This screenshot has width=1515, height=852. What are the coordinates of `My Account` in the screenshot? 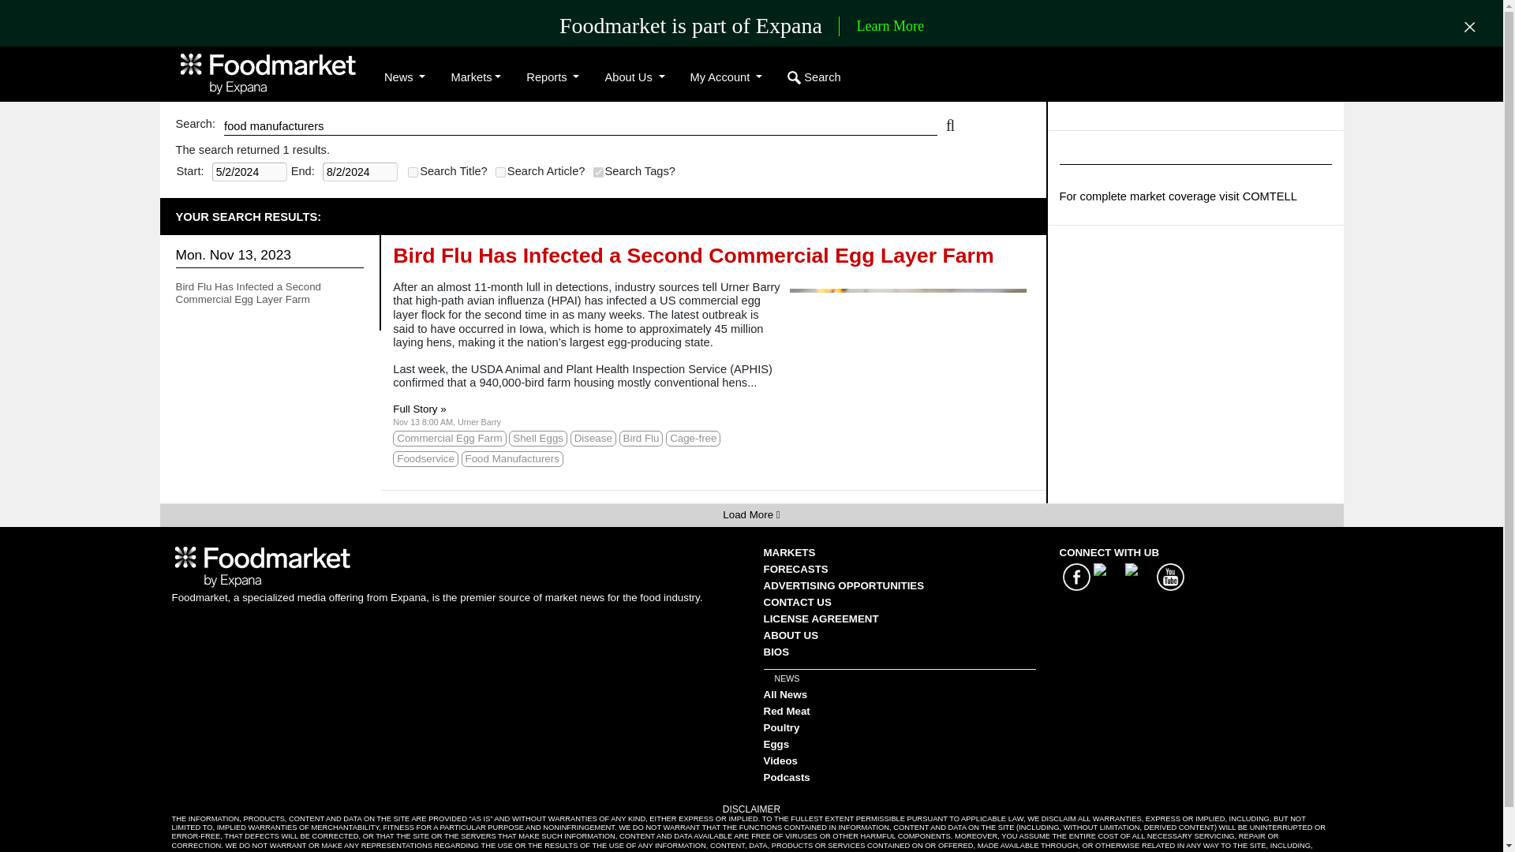 It's located at (726, 77).